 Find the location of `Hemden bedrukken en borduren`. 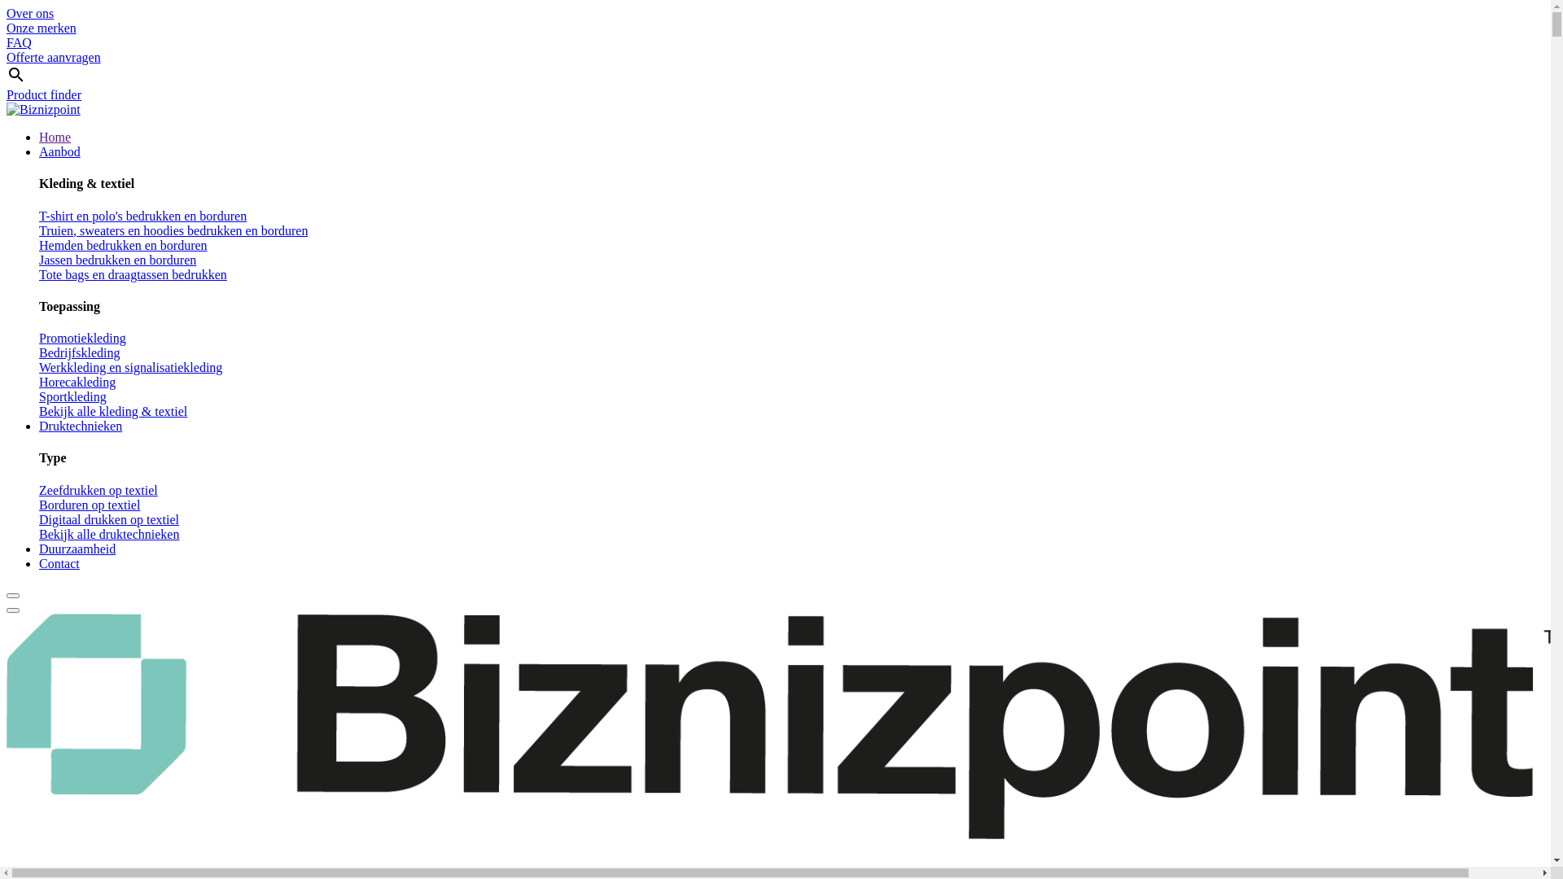

Hemden bedrukken en borduren is located at coordinates (124, 246).